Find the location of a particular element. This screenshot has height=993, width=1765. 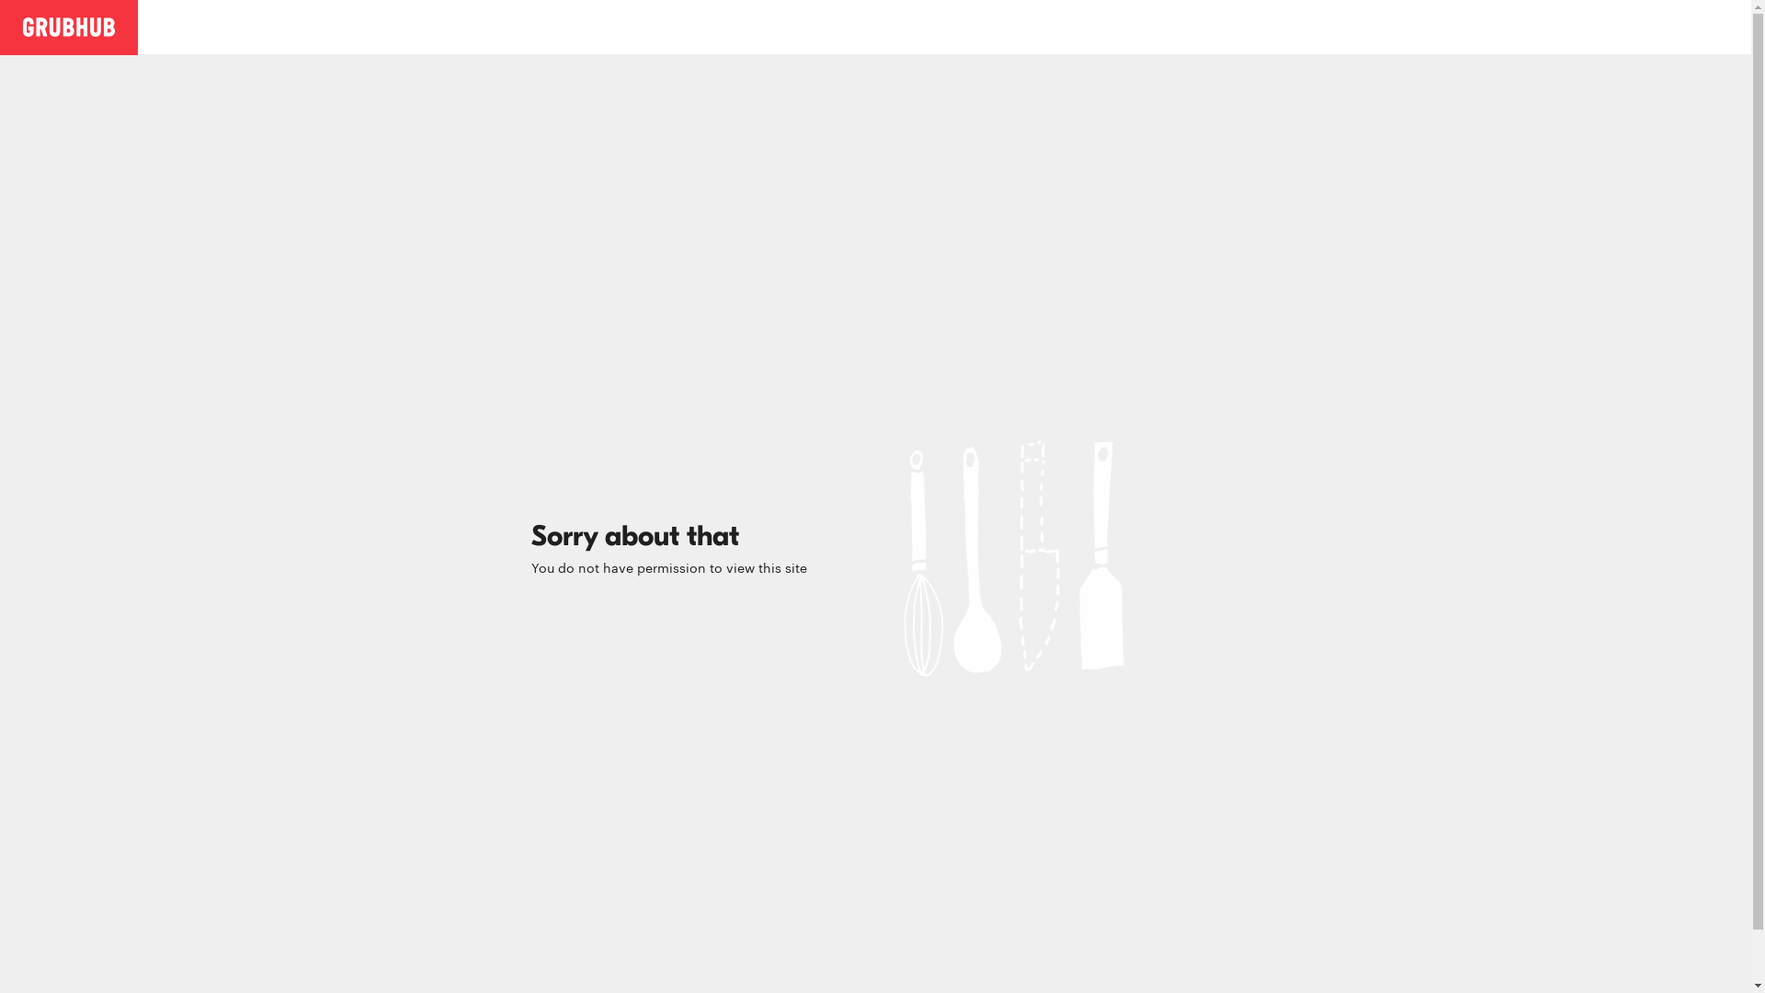

grubhub is located at coordinates (69, 26).